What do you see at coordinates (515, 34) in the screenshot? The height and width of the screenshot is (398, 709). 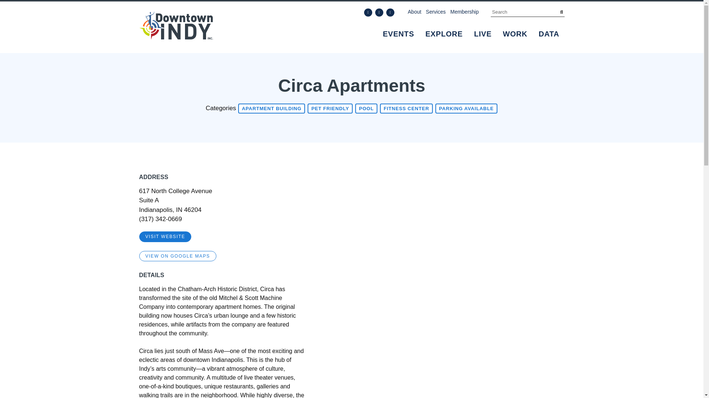 I see `WORK` at bounding box center [515, 34].